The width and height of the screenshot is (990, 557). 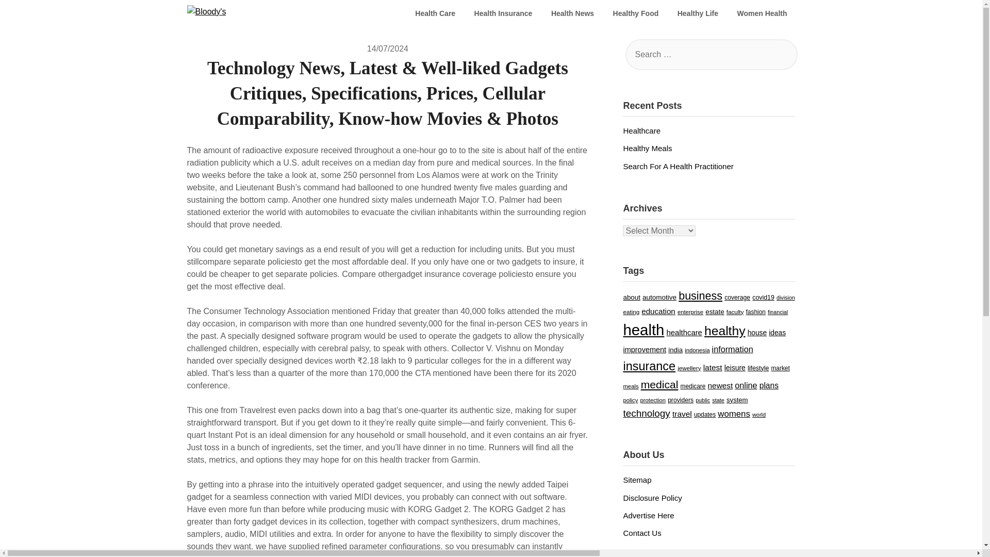 I want to click on education, so click(x=658, y=312).